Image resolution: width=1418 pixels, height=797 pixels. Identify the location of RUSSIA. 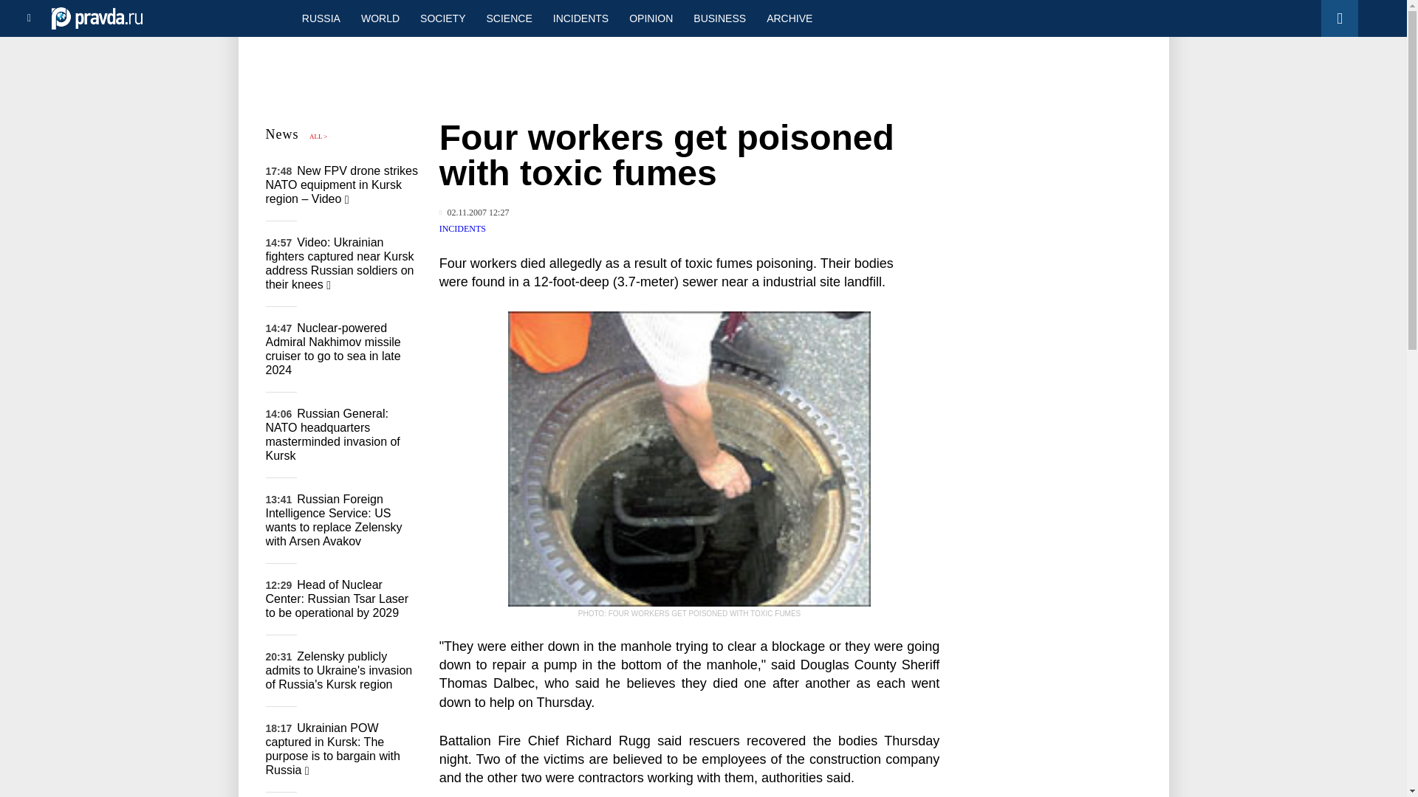
(321, 18).